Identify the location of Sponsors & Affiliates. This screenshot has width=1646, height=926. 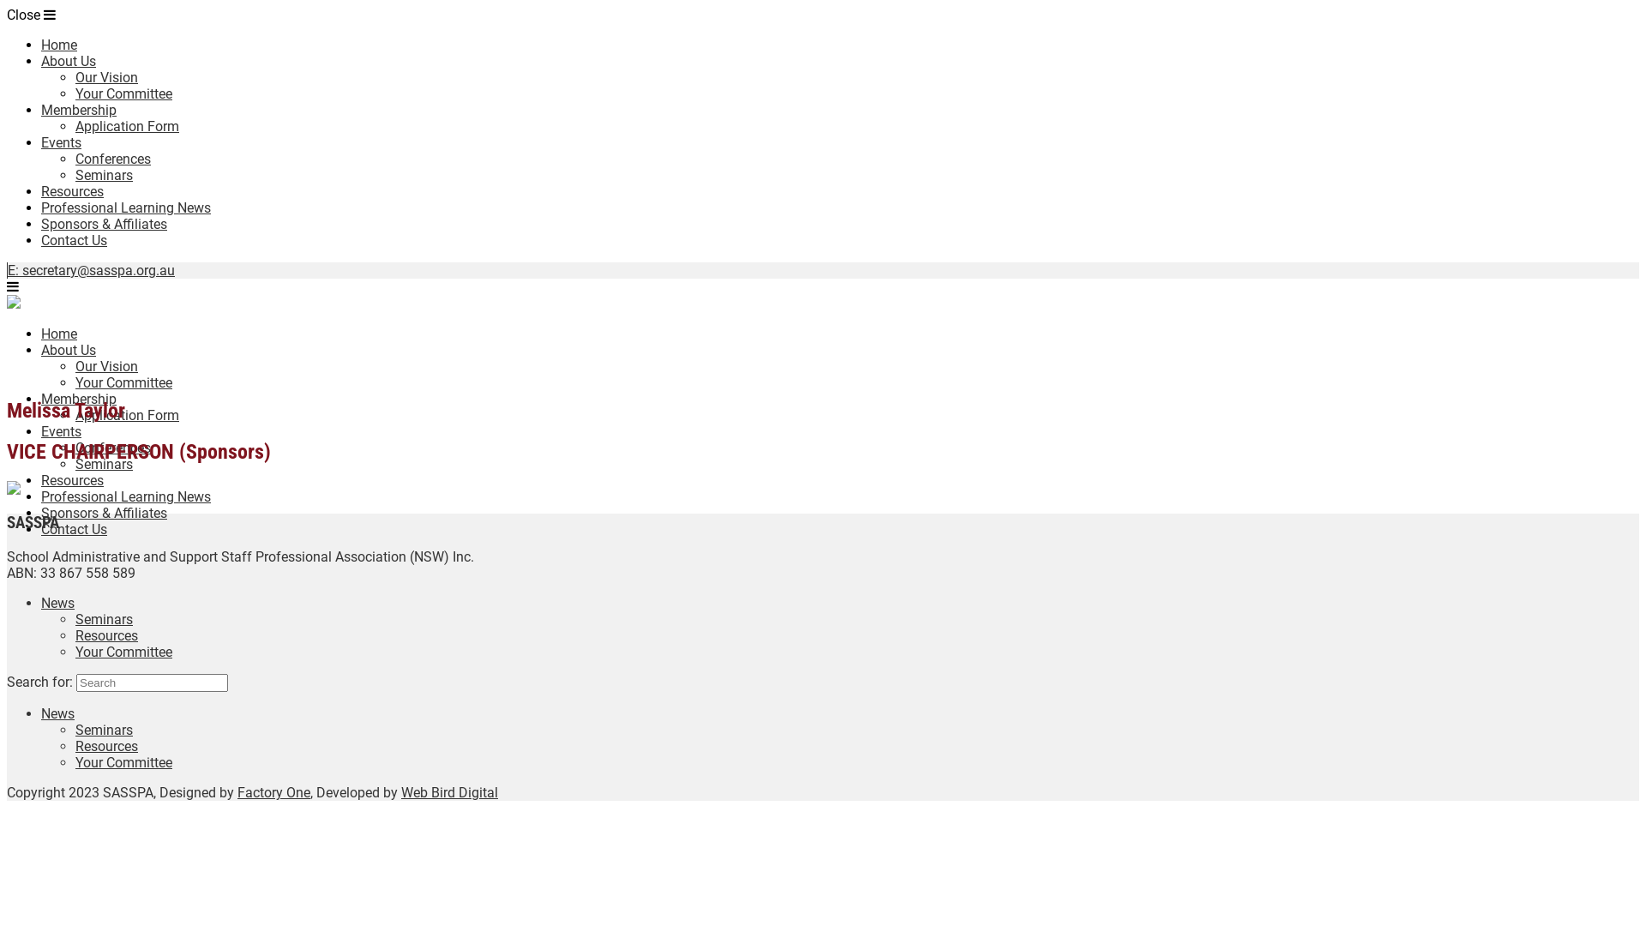
(105, 513).